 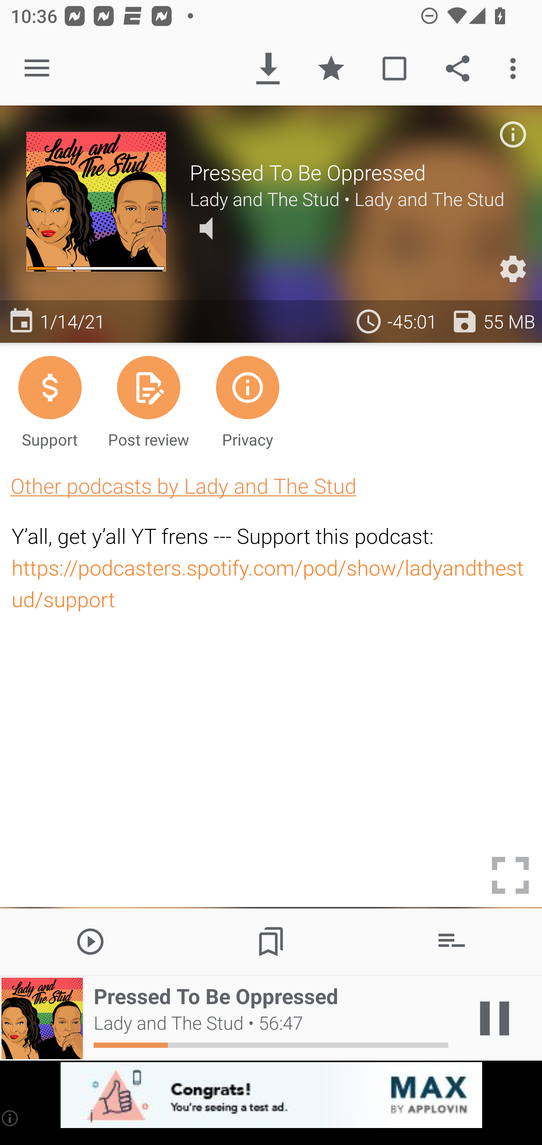 I want to click on Play, so click(x=90, y=941).